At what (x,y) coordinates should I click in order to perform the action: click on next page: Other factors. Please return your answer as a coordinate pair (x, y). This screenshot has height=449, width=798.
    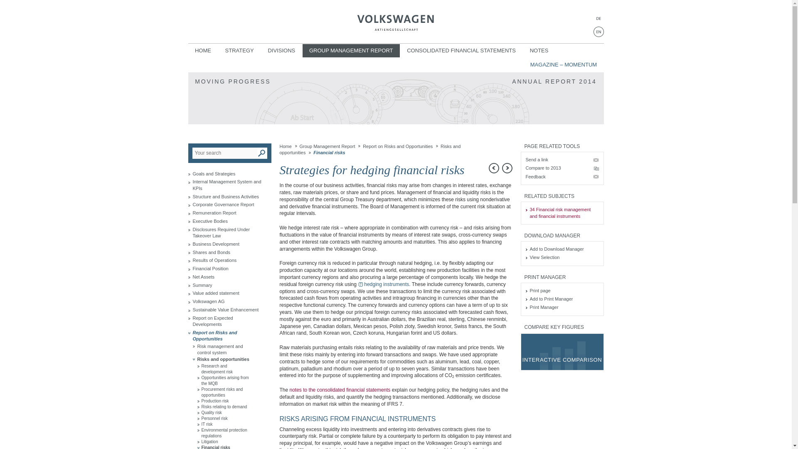
    Looking at the image, I should click on (507, 168).